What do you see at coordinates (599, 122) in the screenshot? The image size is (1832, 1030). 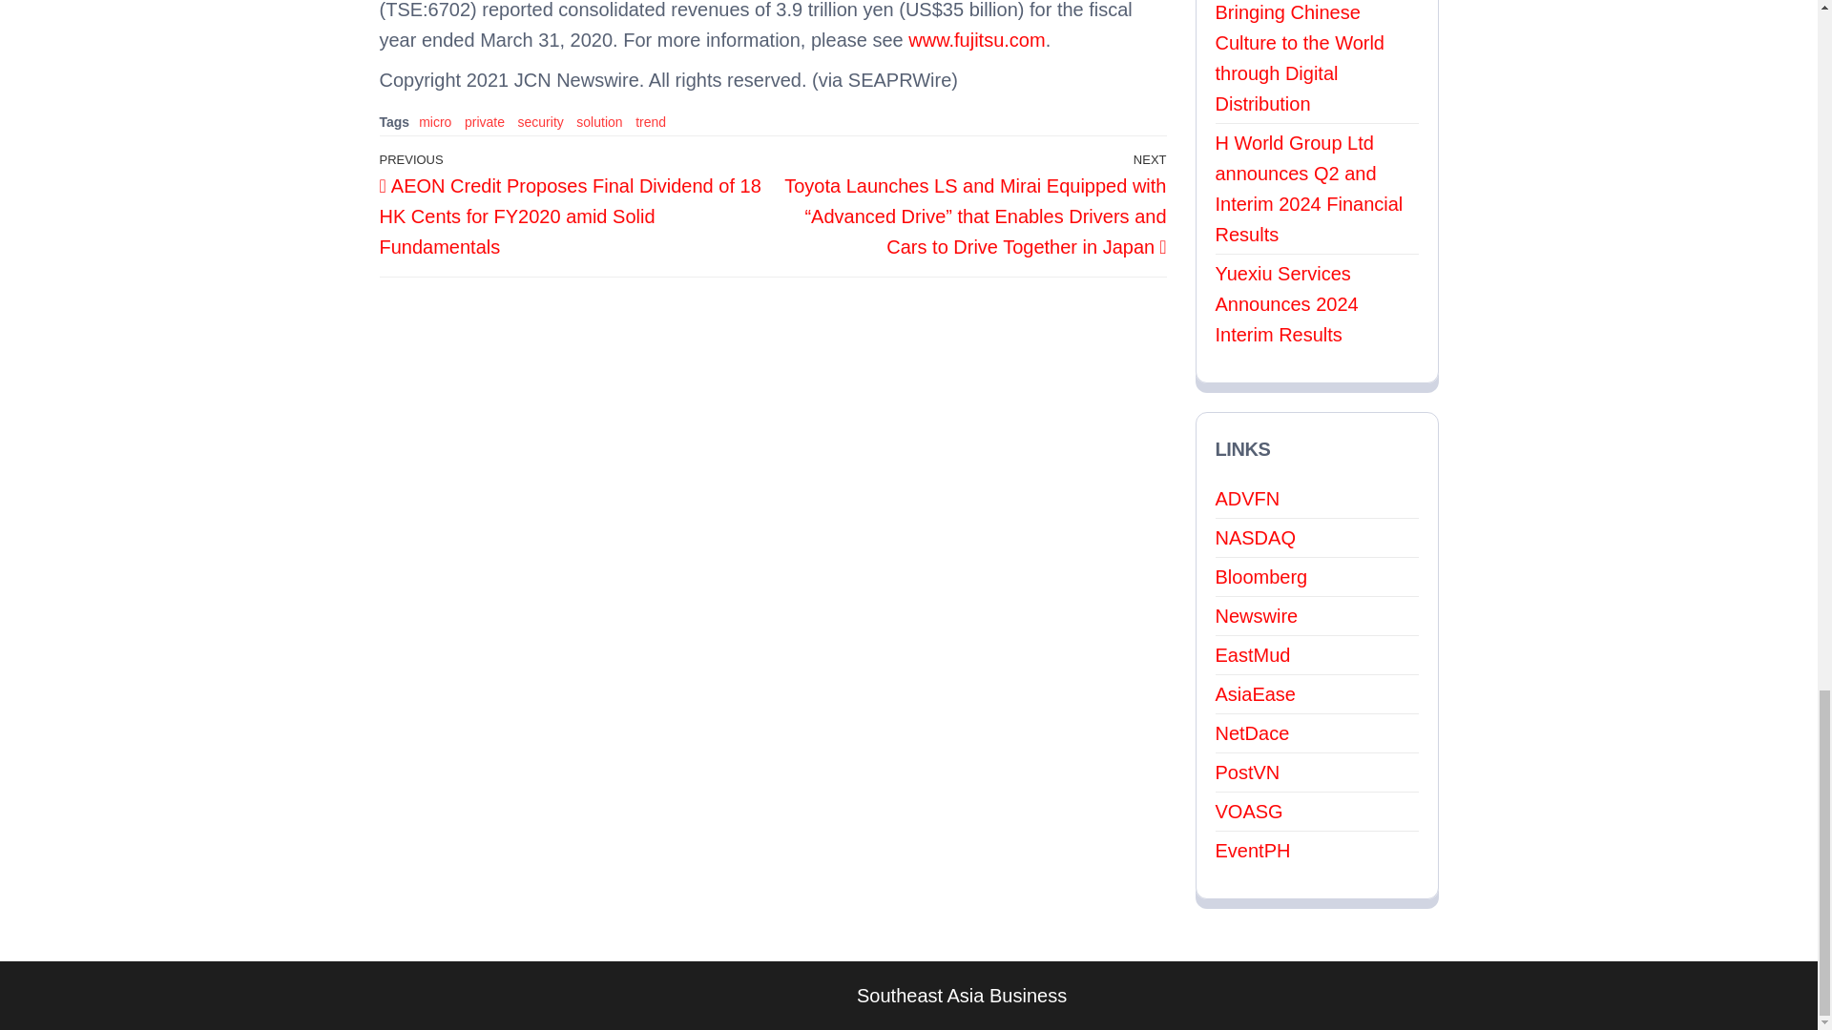 I see `solution` at bounding box center [599, 122].